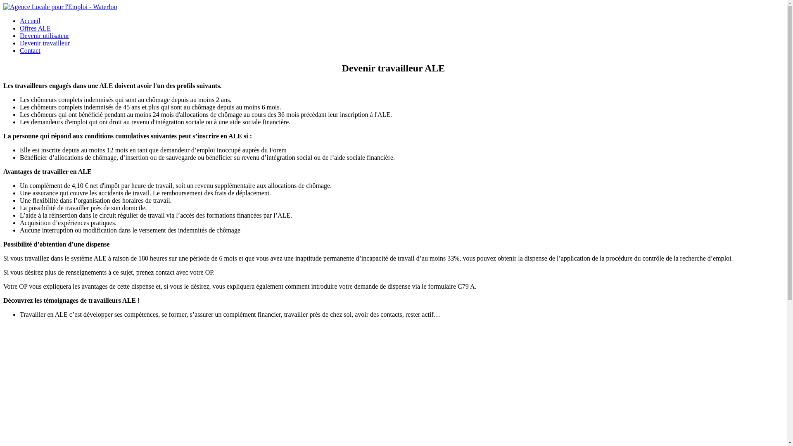 The image size is (793, 446). I want to click on Devenir travailleur, so click(45, 43).